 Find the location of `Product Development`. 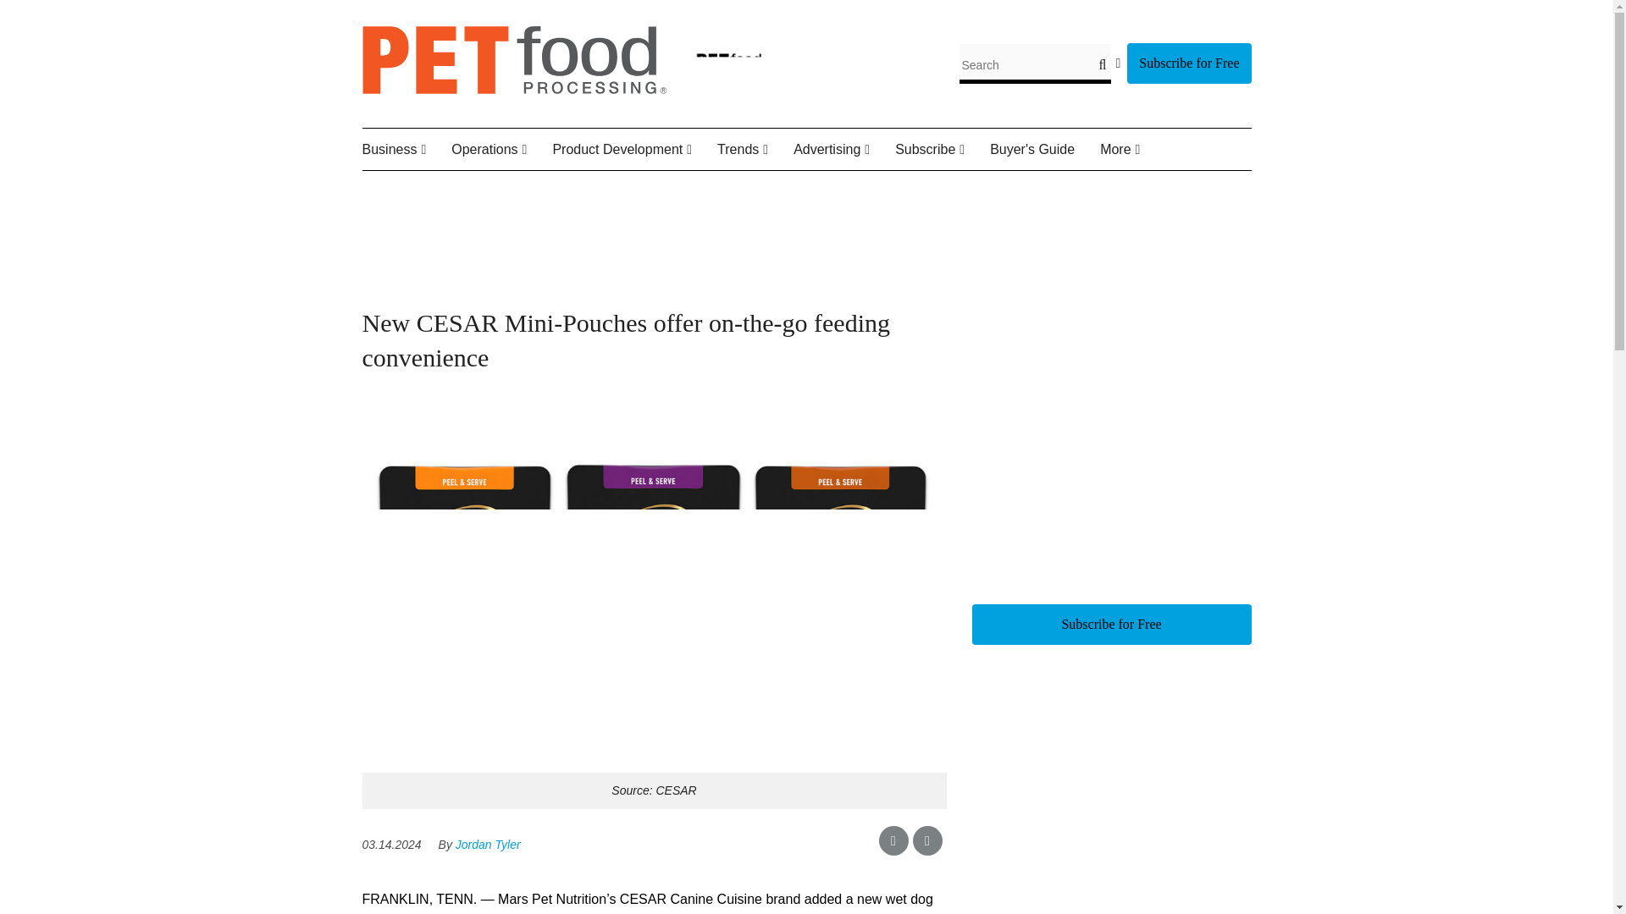

Product Development is located at coordinates (634, 150).